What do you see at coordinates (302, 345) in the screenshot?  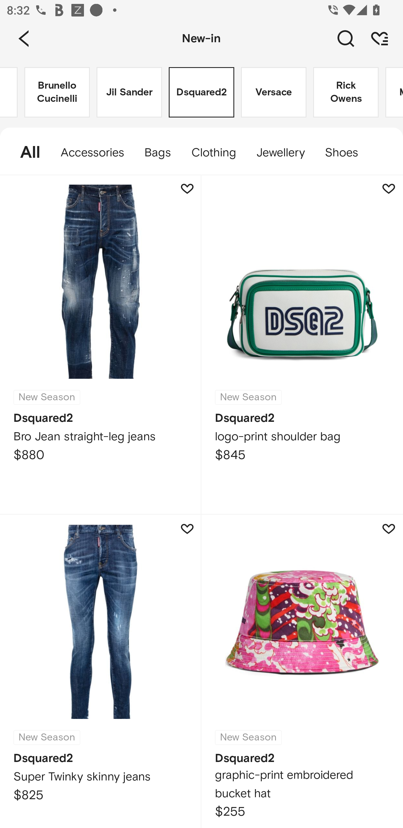 I see `New Season Dsquared2 logo-print shoulder bag $845` at bounding box center [302, 345].